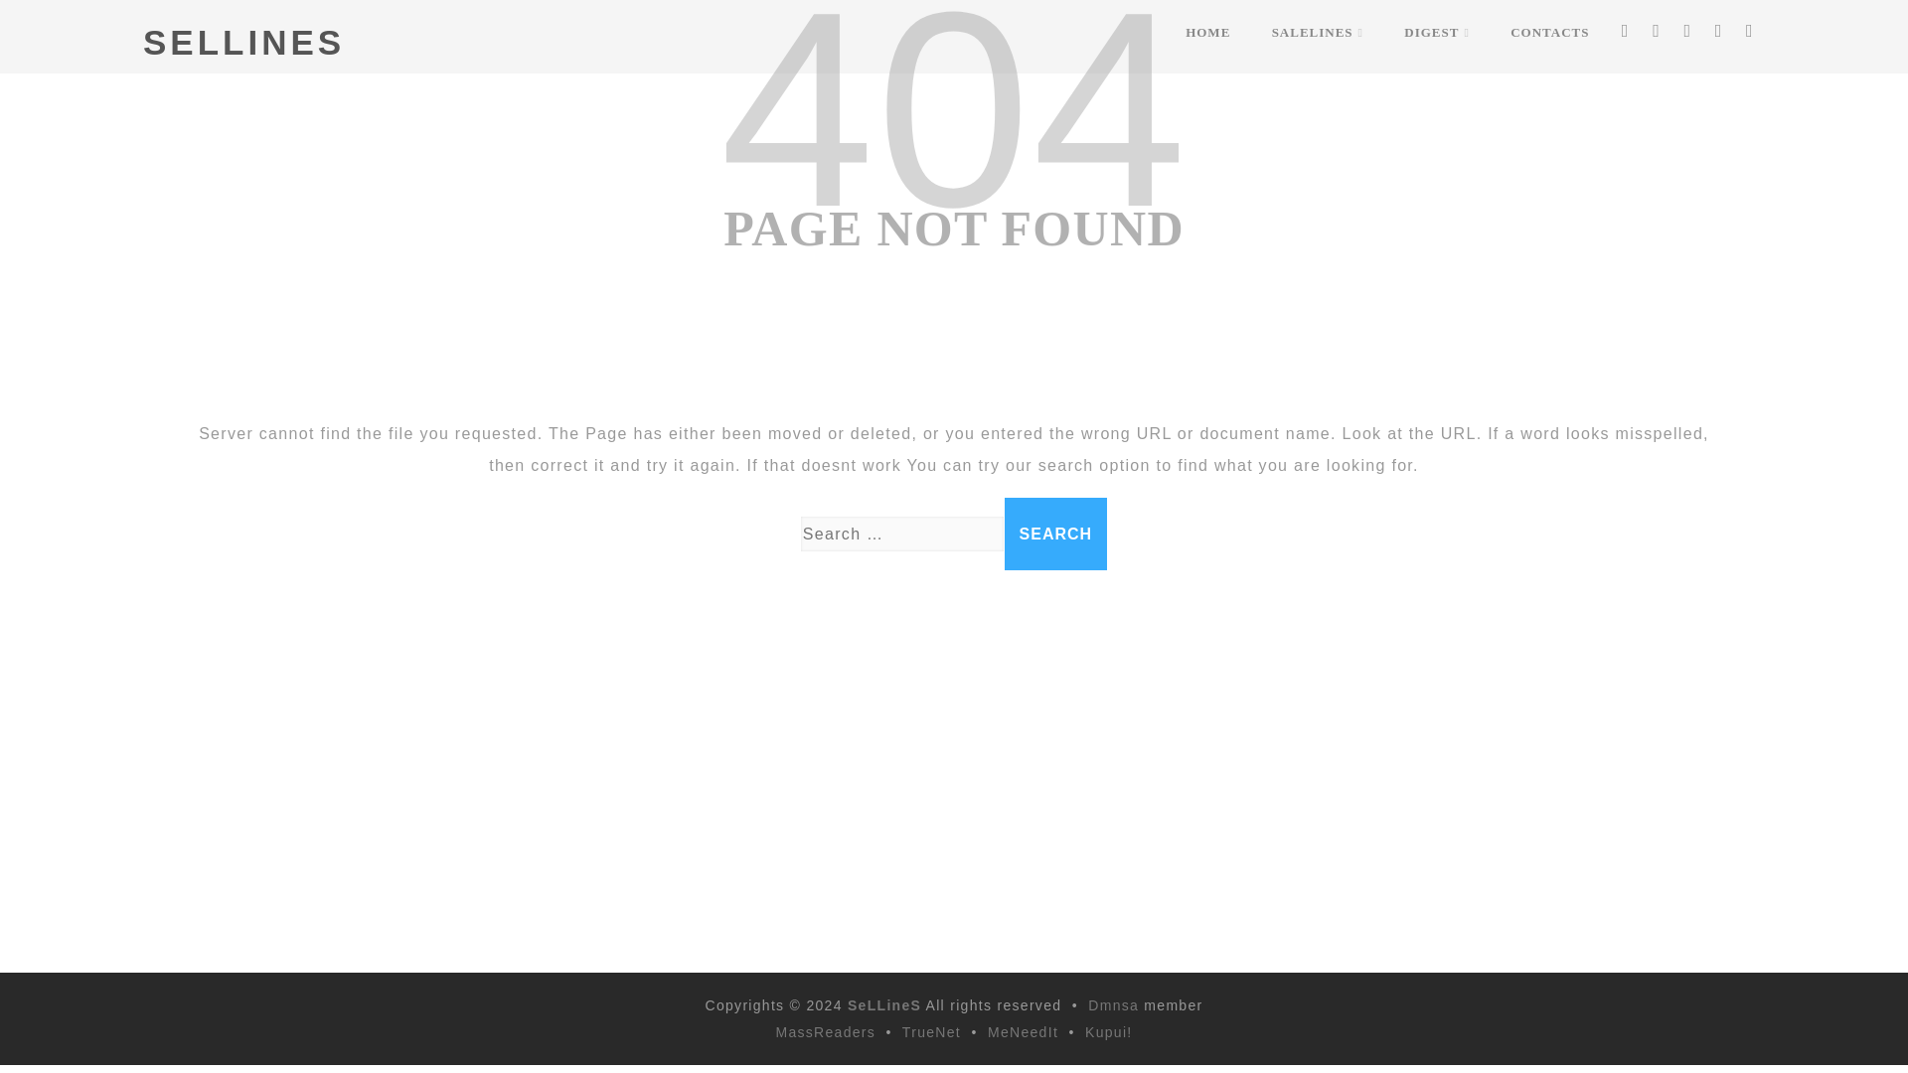  What do you see at coordinates (1437, 32) in the screenshot?
I see `DIGEST` at bounding box center [1437, 32].